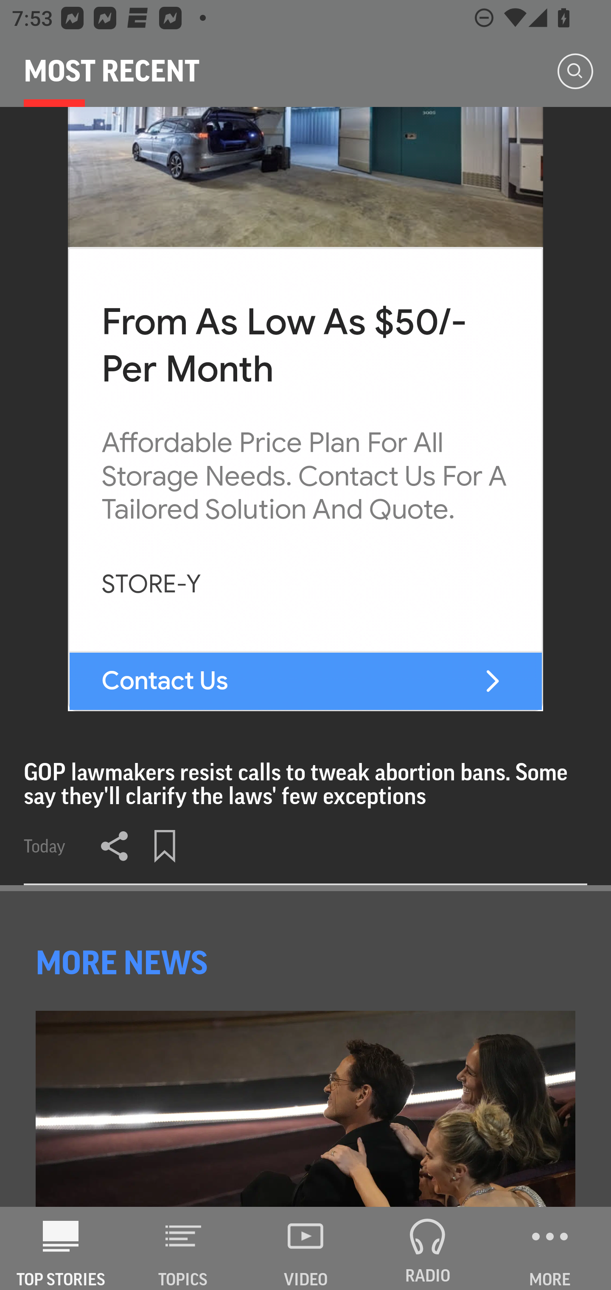 This screenshot has width=611, height=1290. Describe the element at coordinates (165, 681) in the screenshot. I see `Contact Us` at that location.